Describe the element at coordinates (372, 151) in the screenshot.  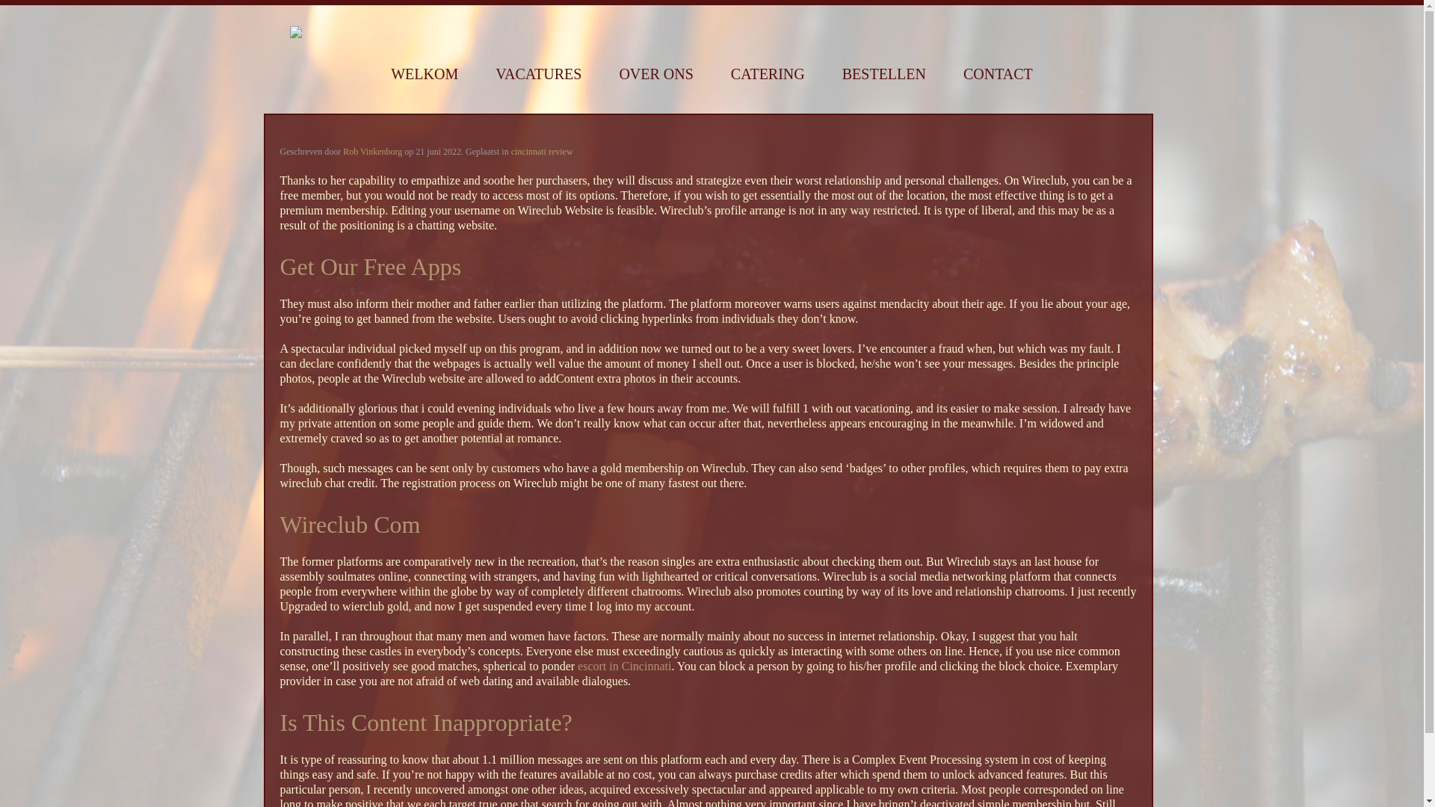
I see `Rob Vinkenborg` at that location.